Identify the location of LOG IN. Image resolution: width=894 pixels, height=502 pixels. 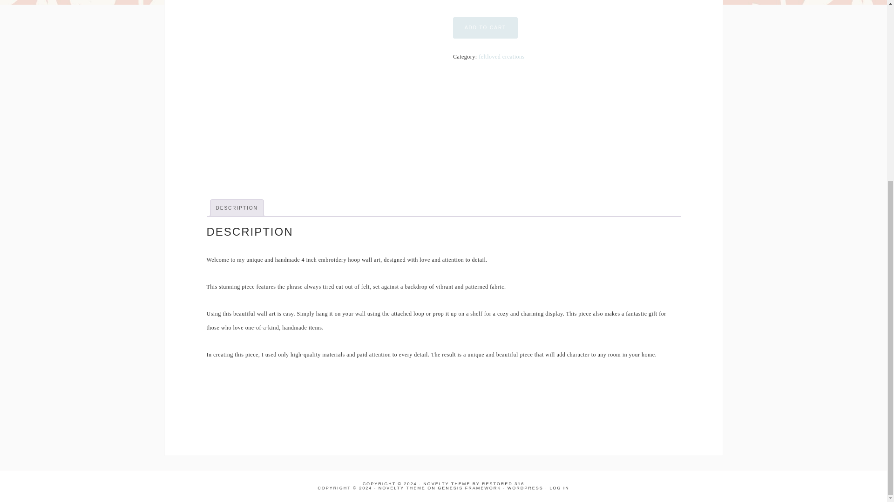
(560, 488).